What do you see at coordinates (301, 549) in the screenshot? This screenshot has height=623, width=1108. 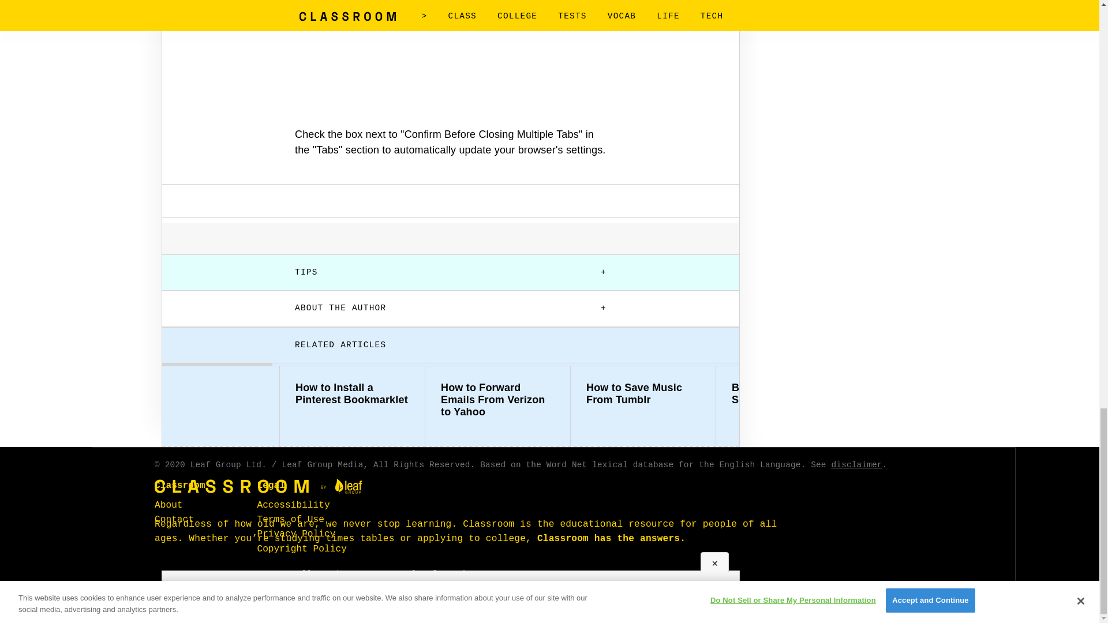 I see `Copyright Policy` at bounding box center [301, 549].